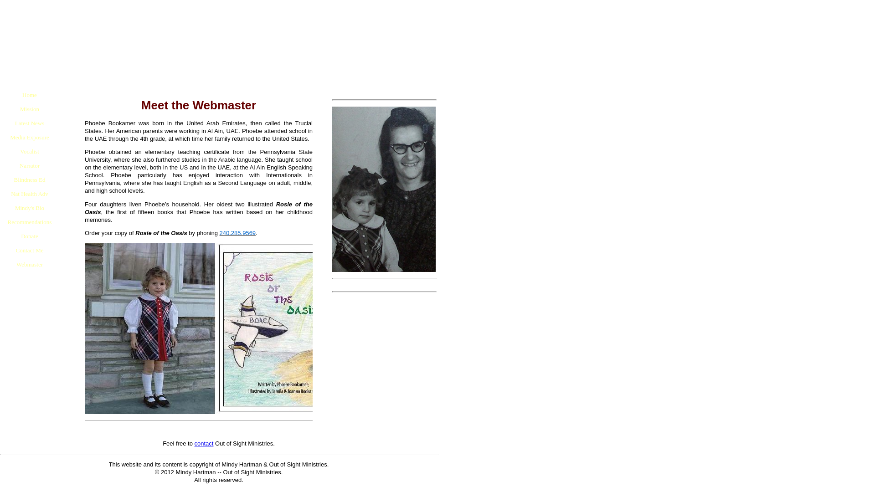 The width and height of the screenshot is (875, 492). What do you see at coordinates (30, 264) in the screenshot?
I see `Webmaster` at bounding box center [30, 264].